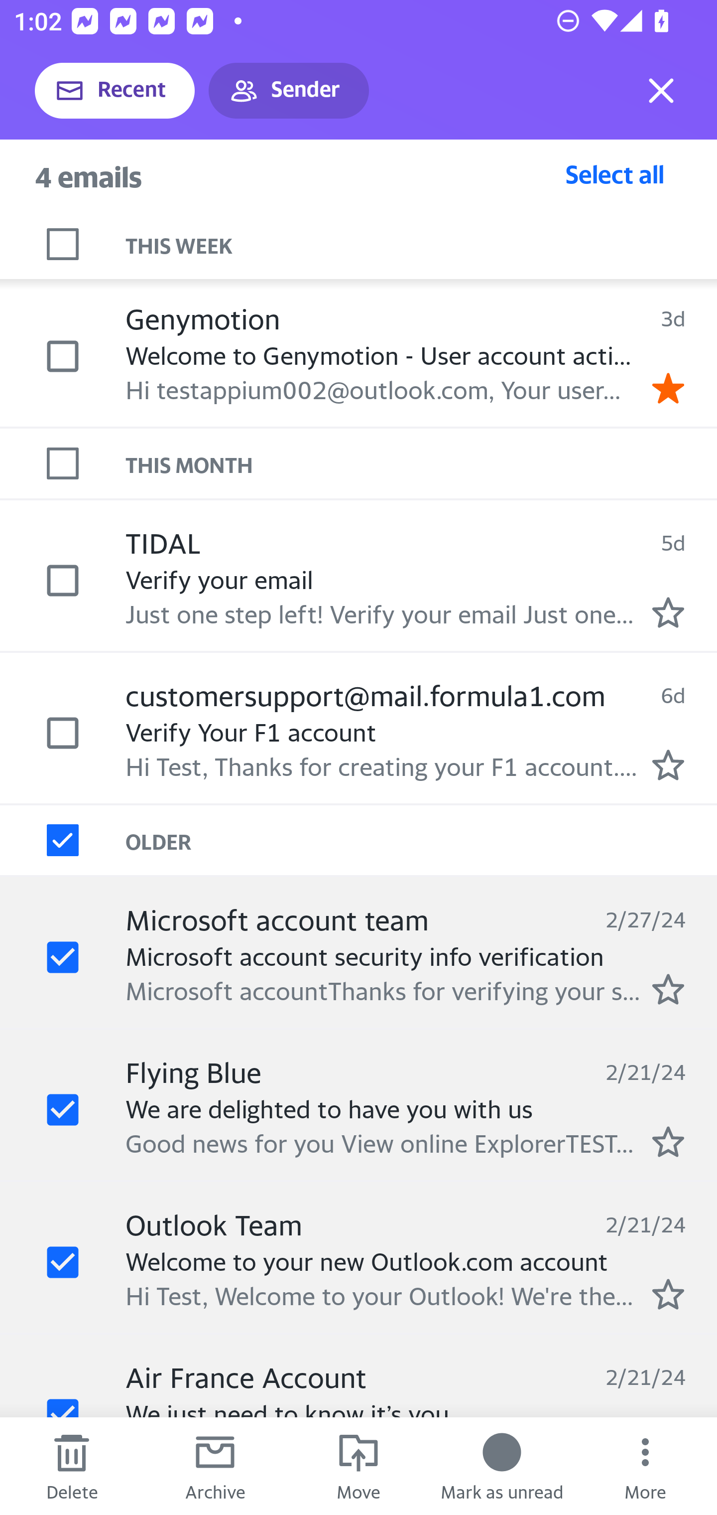 This screenshot has width=717, height=1515. I want to click on THIS MONTH, so click(421, 462).